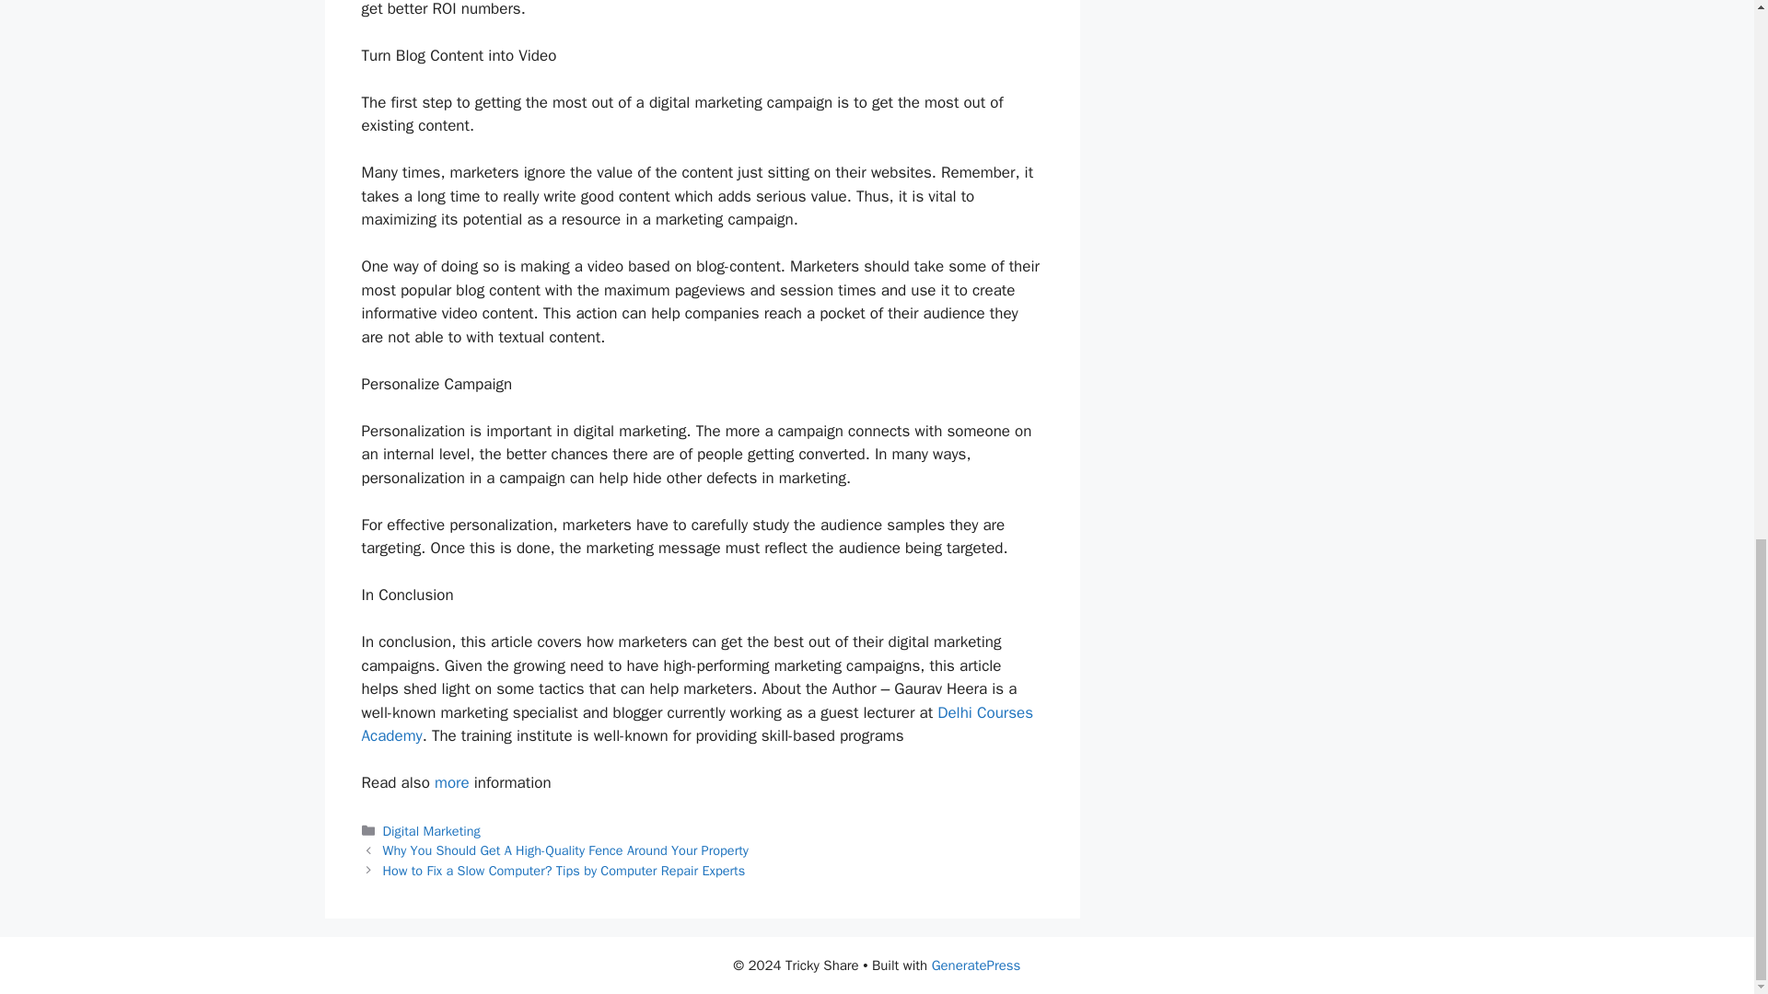 Image resolution: width=1768 pixels, height=994 pixels. Describe the element at coordinates (976, 965) in the screenshot. I see `GeneratePress` at that location.